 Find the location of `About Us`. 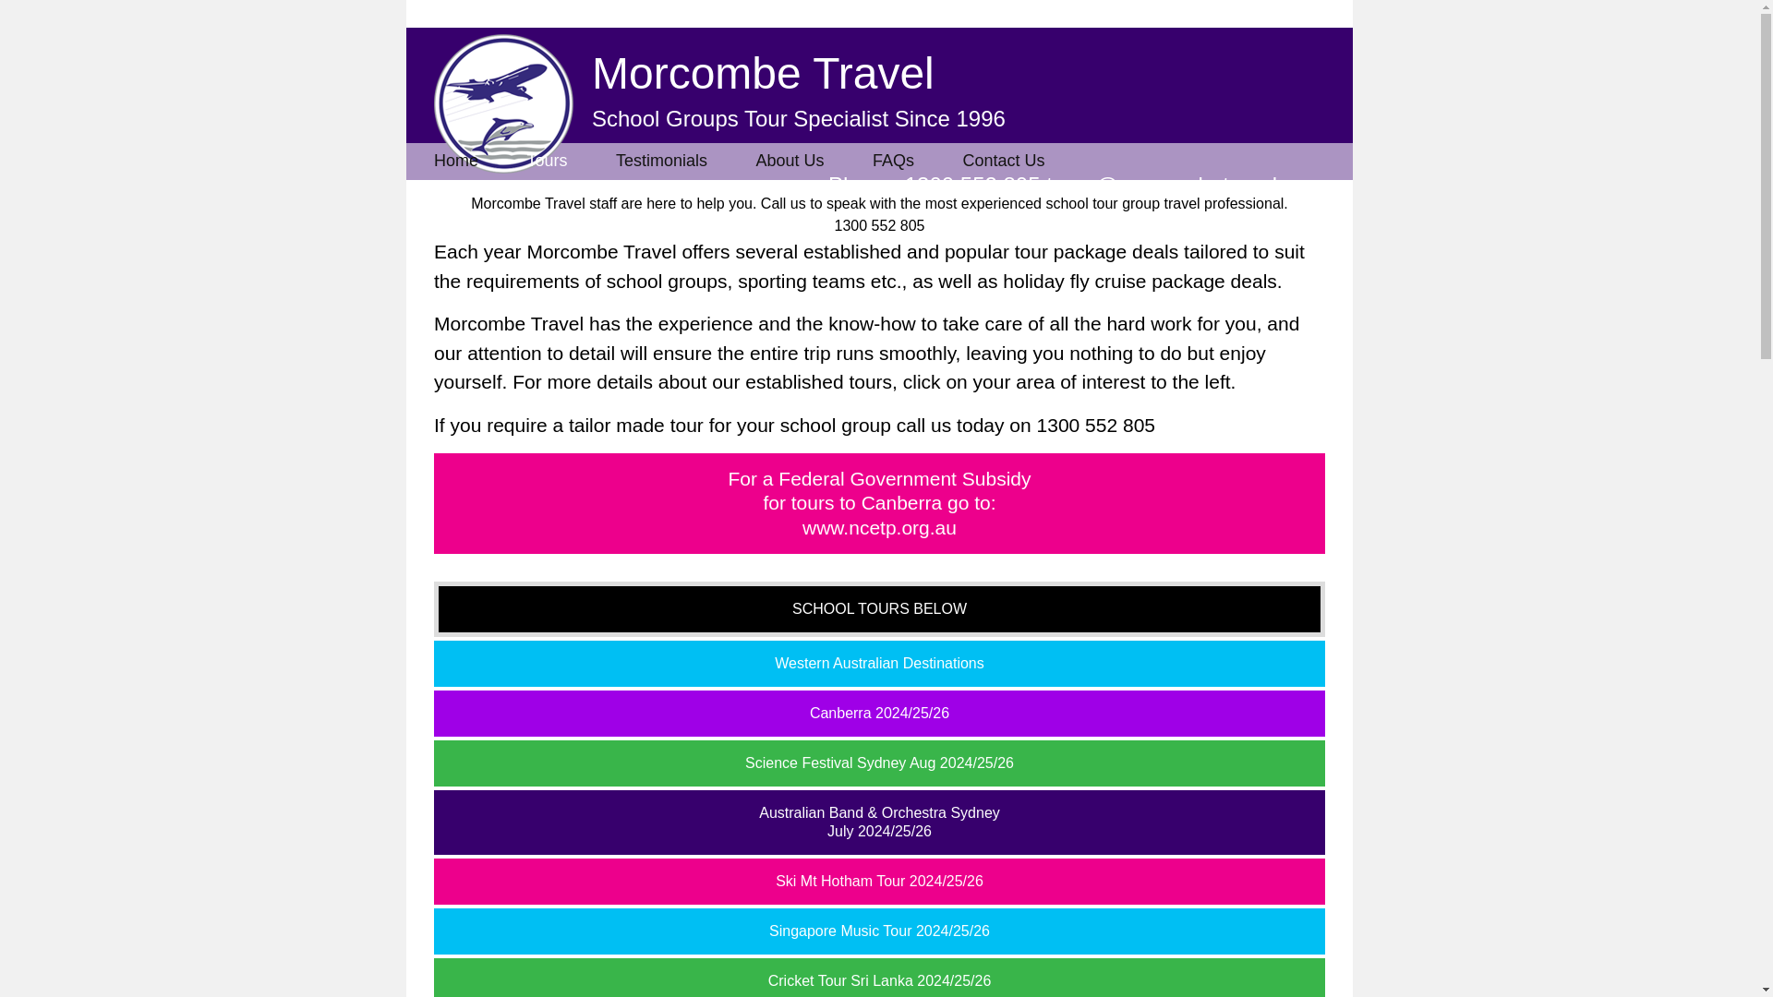

About Us is located at coordinates (789, 161).